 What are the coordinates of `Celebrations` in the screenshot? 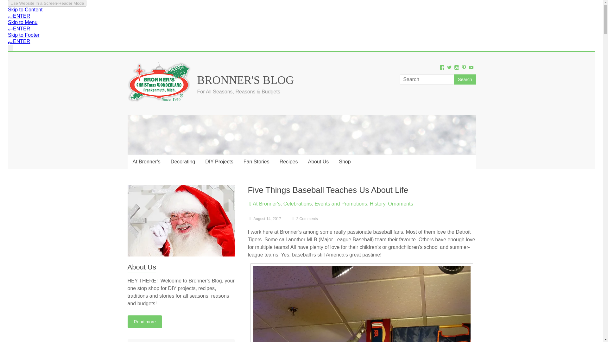 It's located at (297, 204).